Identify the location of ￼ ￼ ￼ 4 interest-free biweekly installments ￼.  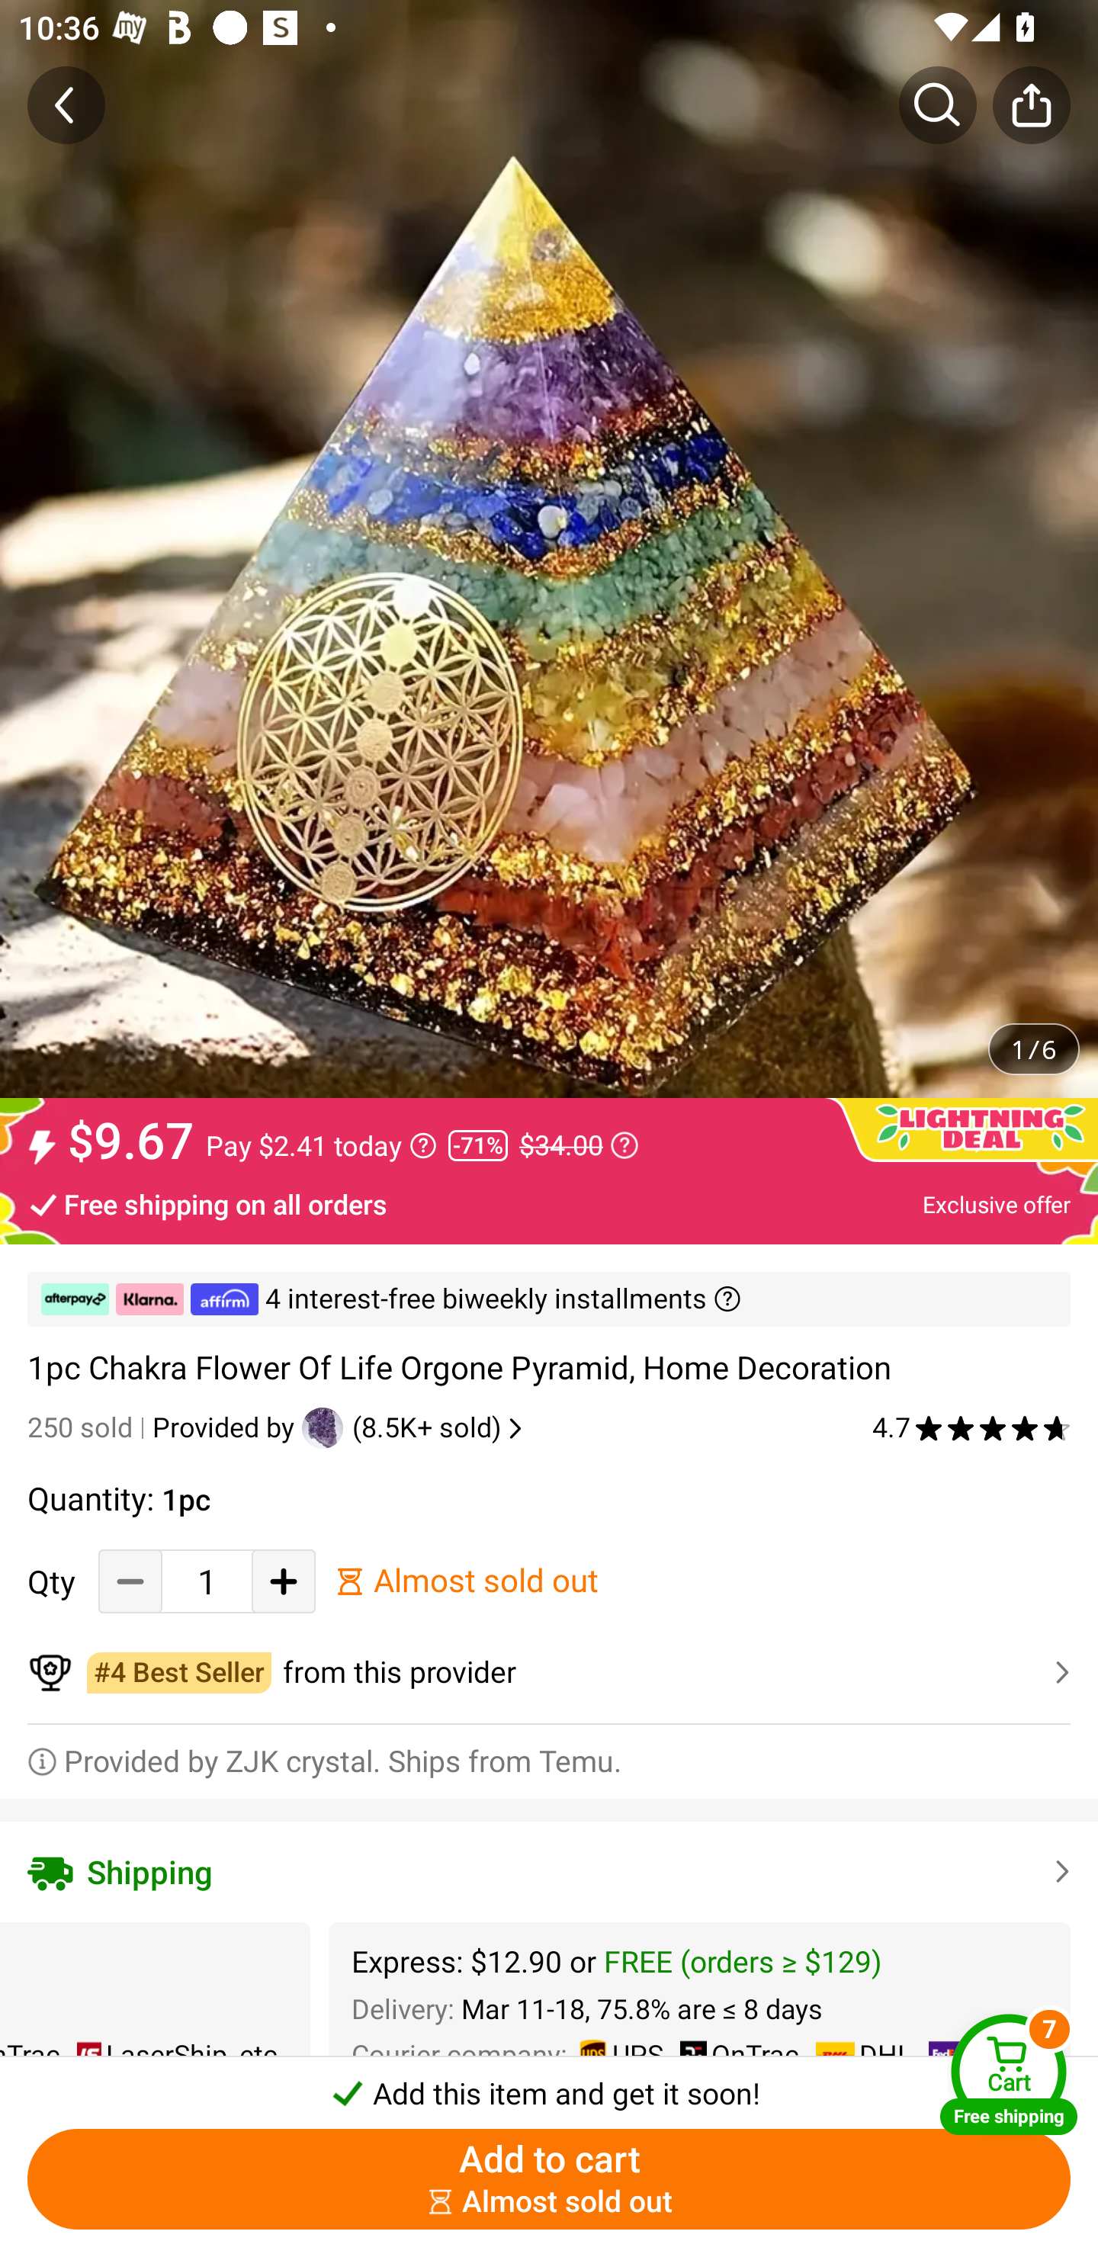
(549, 1299).